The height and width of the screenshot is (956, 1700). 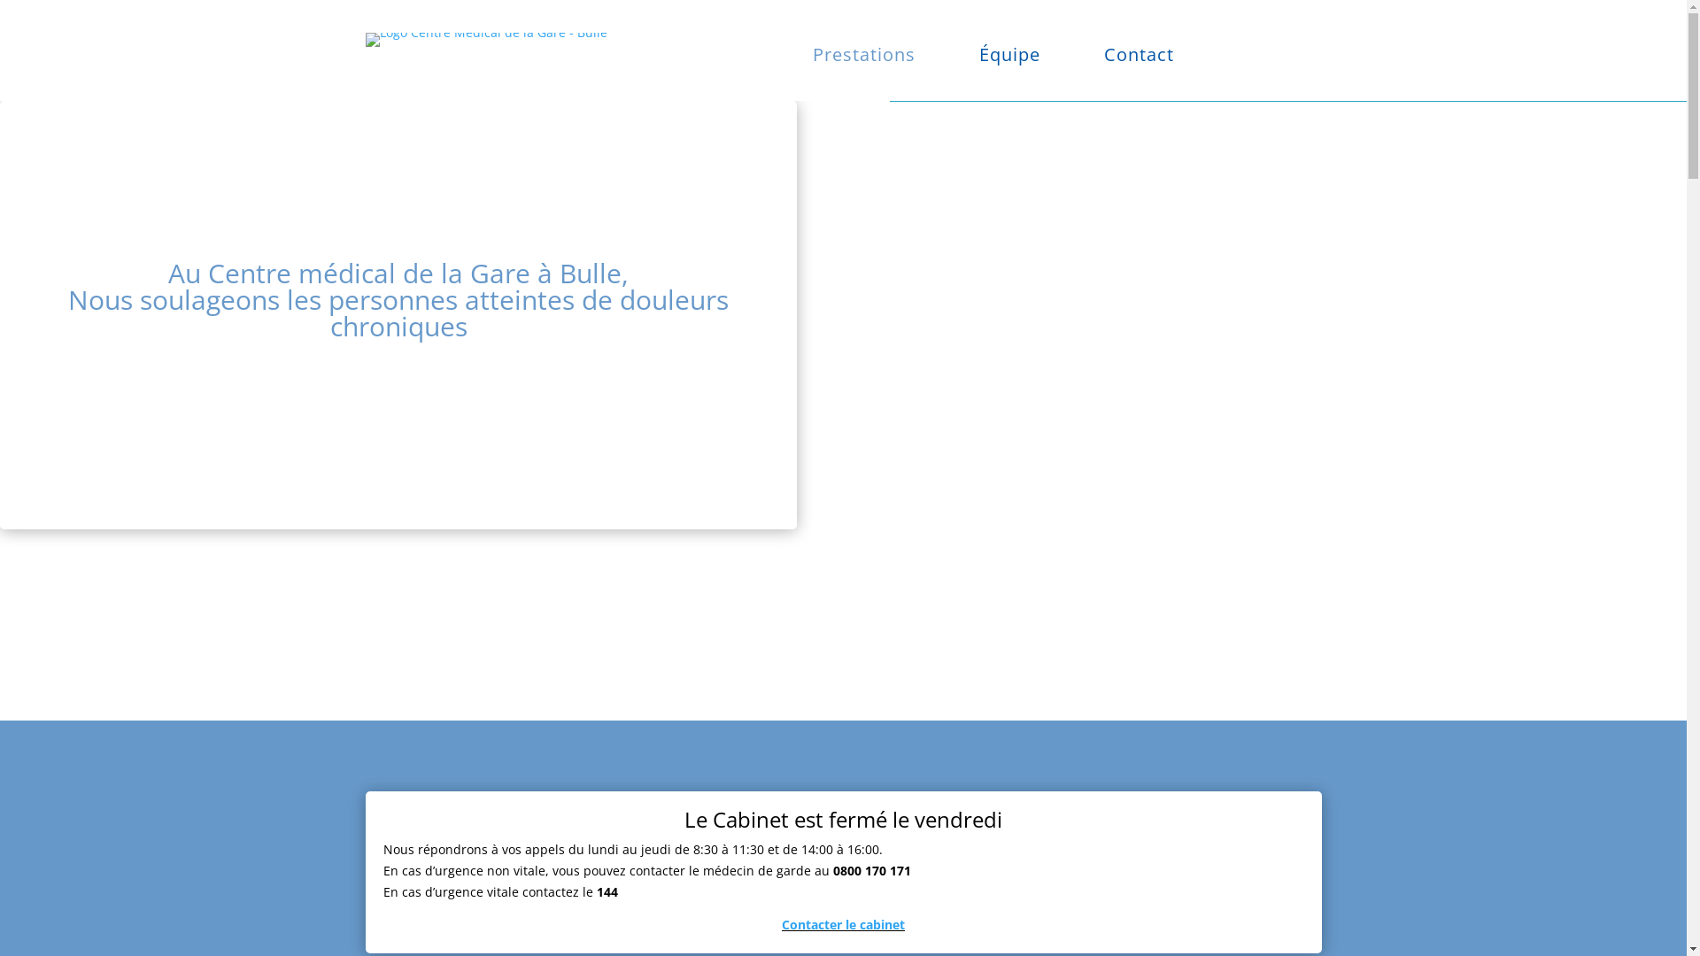 What do you see at coordinates (1117, 58) in the screenshot?
I see `Contact` at bounding box center [1117, 58].